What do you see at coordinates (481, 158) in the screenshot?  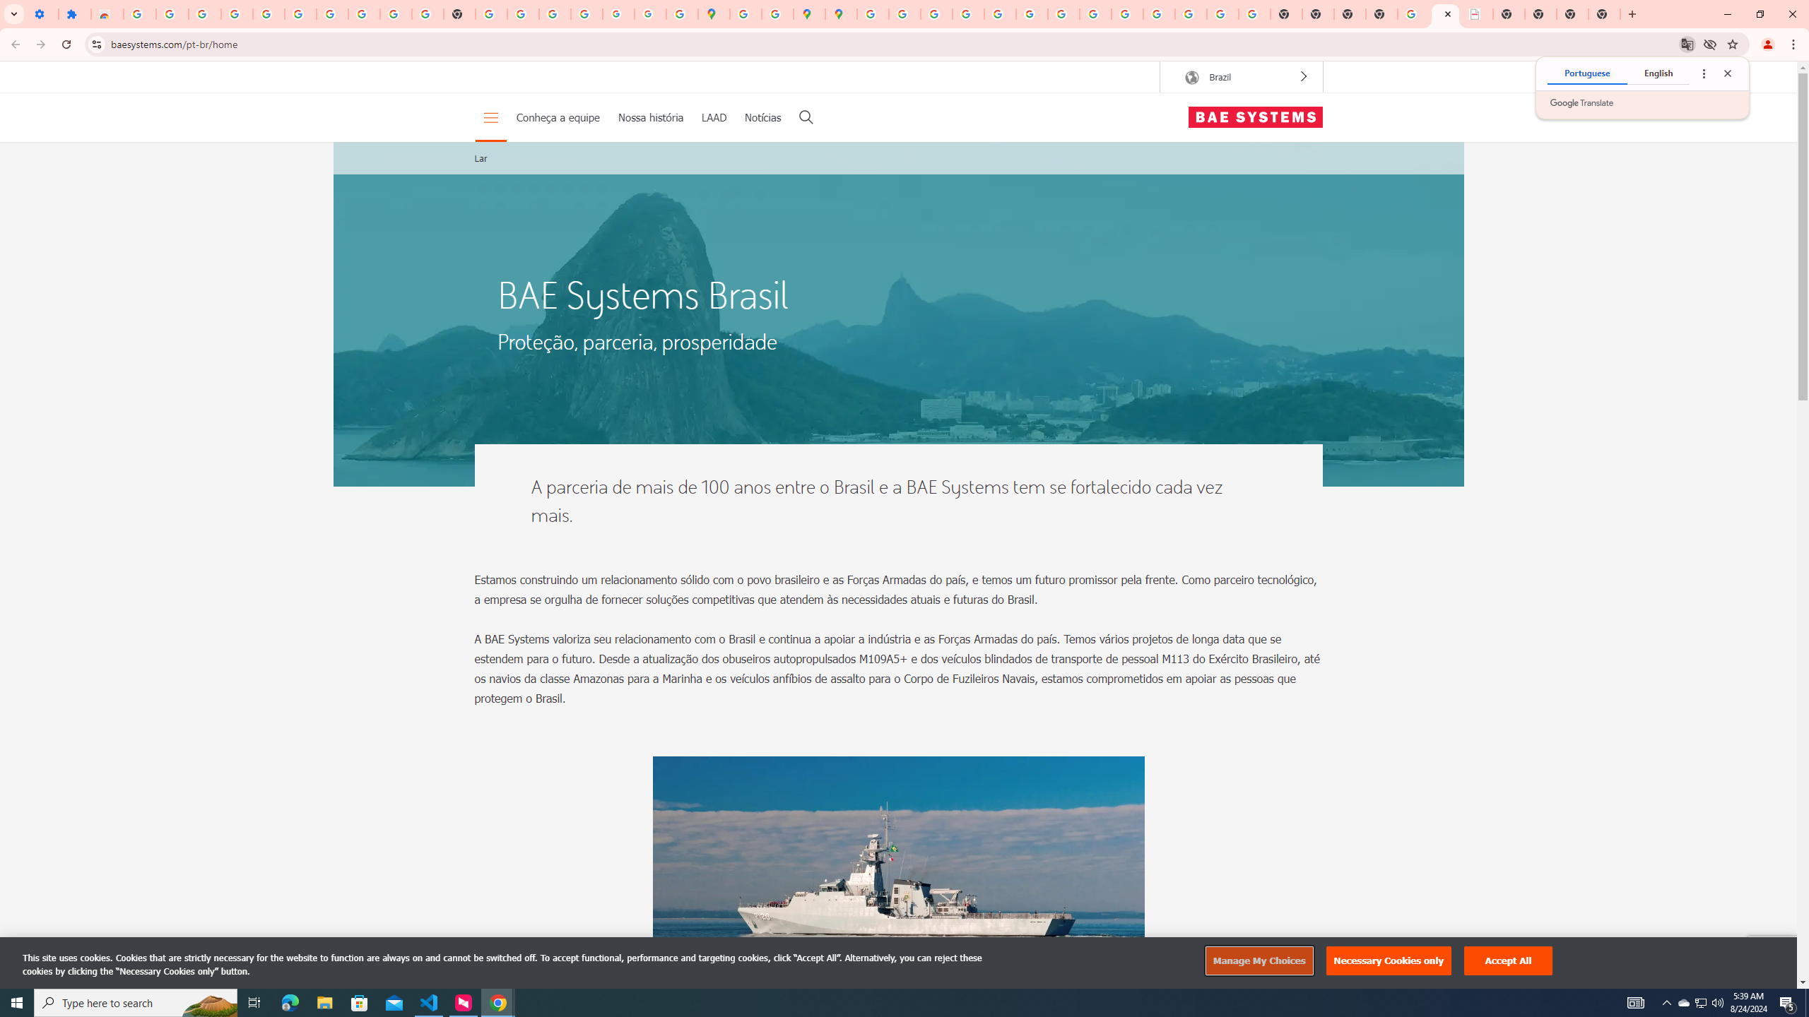 I see `Lar` at bounding box center [481, 158].